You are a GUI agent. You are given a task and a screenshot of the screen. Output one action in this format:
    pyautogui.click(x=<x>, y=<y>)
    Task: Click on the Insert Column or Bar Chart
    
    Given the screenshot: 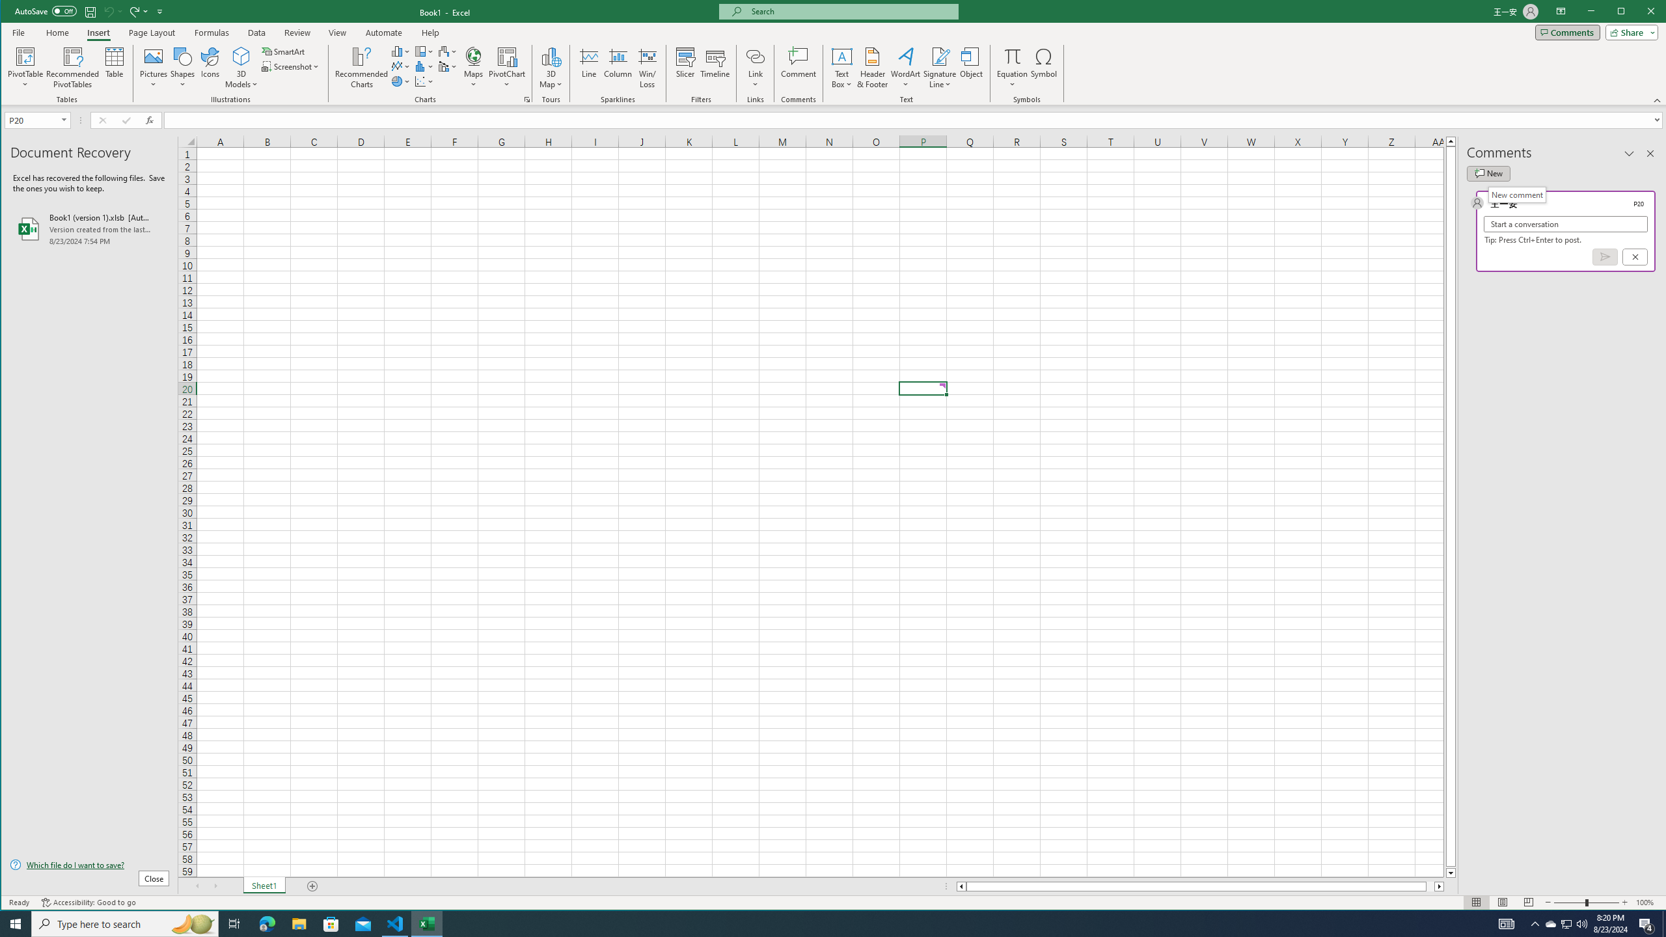 What is the action you would take?
    pyautogui.click(x=401, y=51)
    